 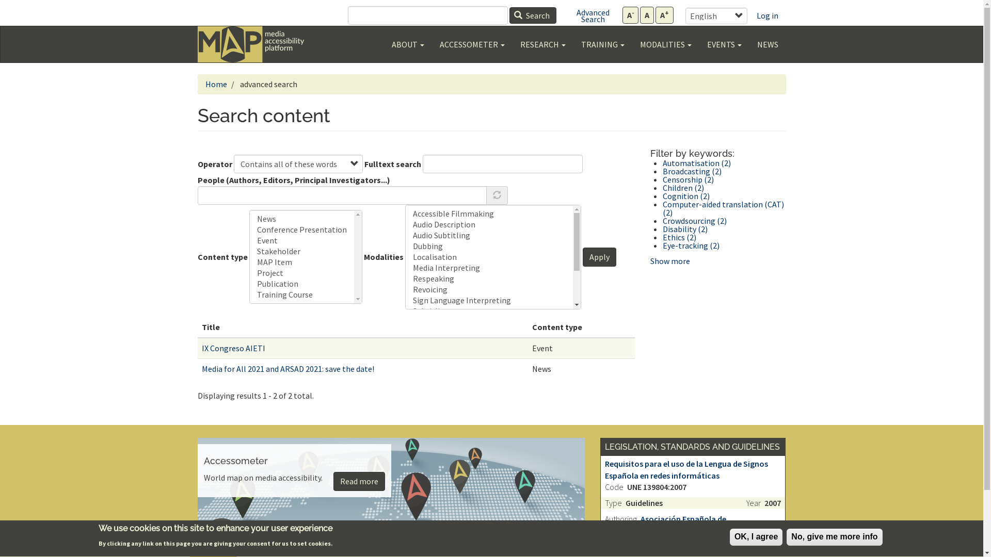 What do you see at coordinates (768, 44) in the screenshot?
I see `NEWS` at bounding box center [768, 44].